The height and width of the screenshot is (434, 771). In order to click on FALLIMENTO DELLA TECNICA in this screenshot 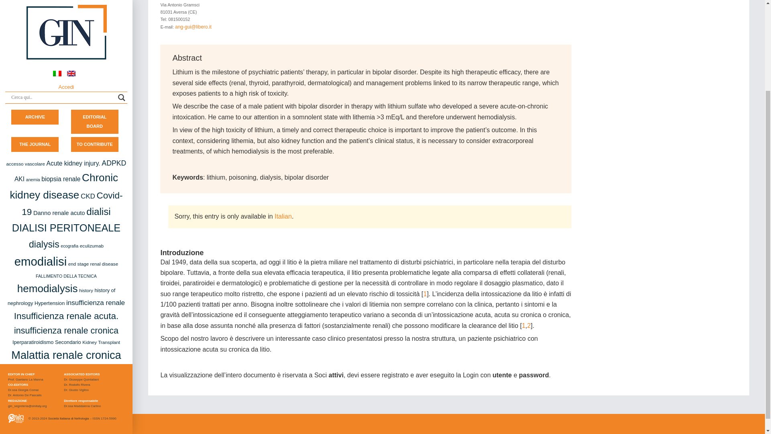, I will do `click(66, 163)`.